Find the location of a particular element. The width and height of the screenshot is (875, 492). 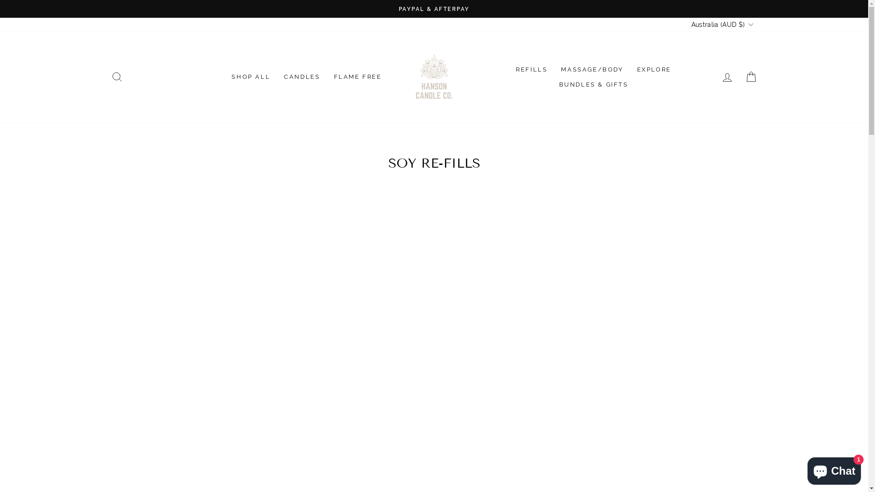

MASSAGE/BODY is located at coordinates (592, 69).